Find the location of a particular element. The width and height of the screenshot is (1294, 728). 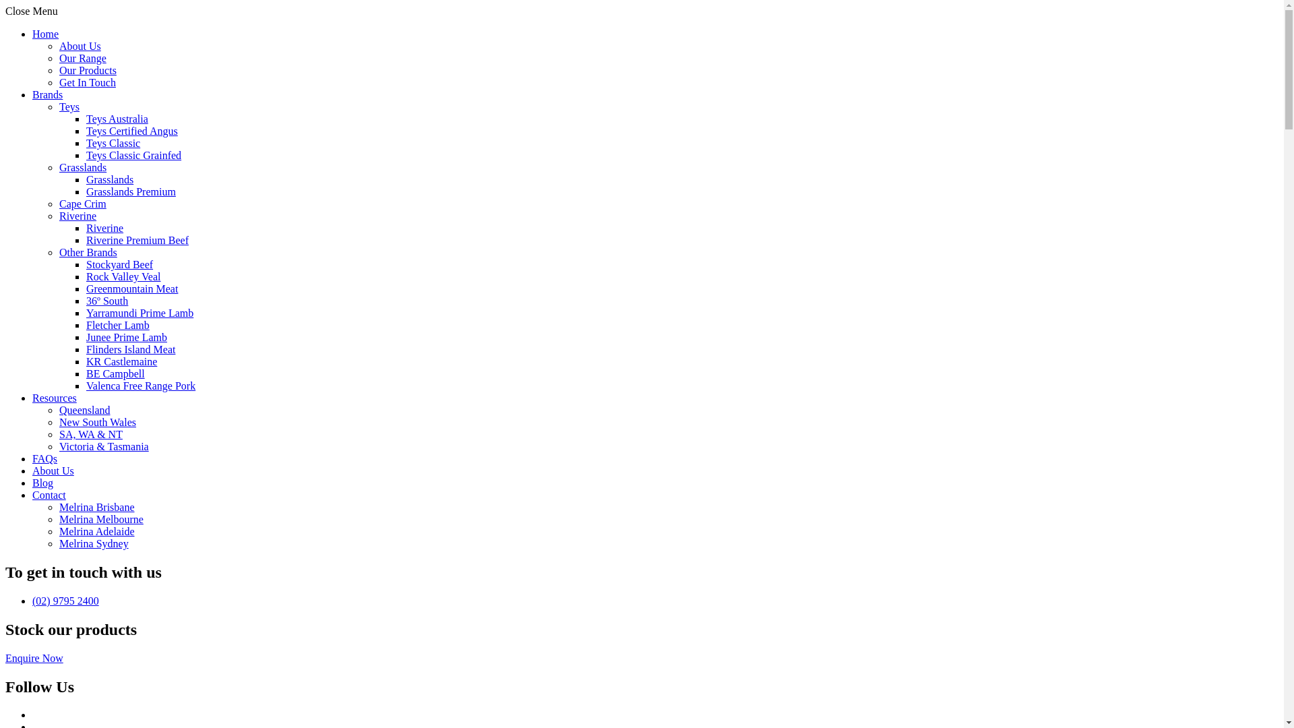

Flinders Island Meat is located at coordinates (131, 349).